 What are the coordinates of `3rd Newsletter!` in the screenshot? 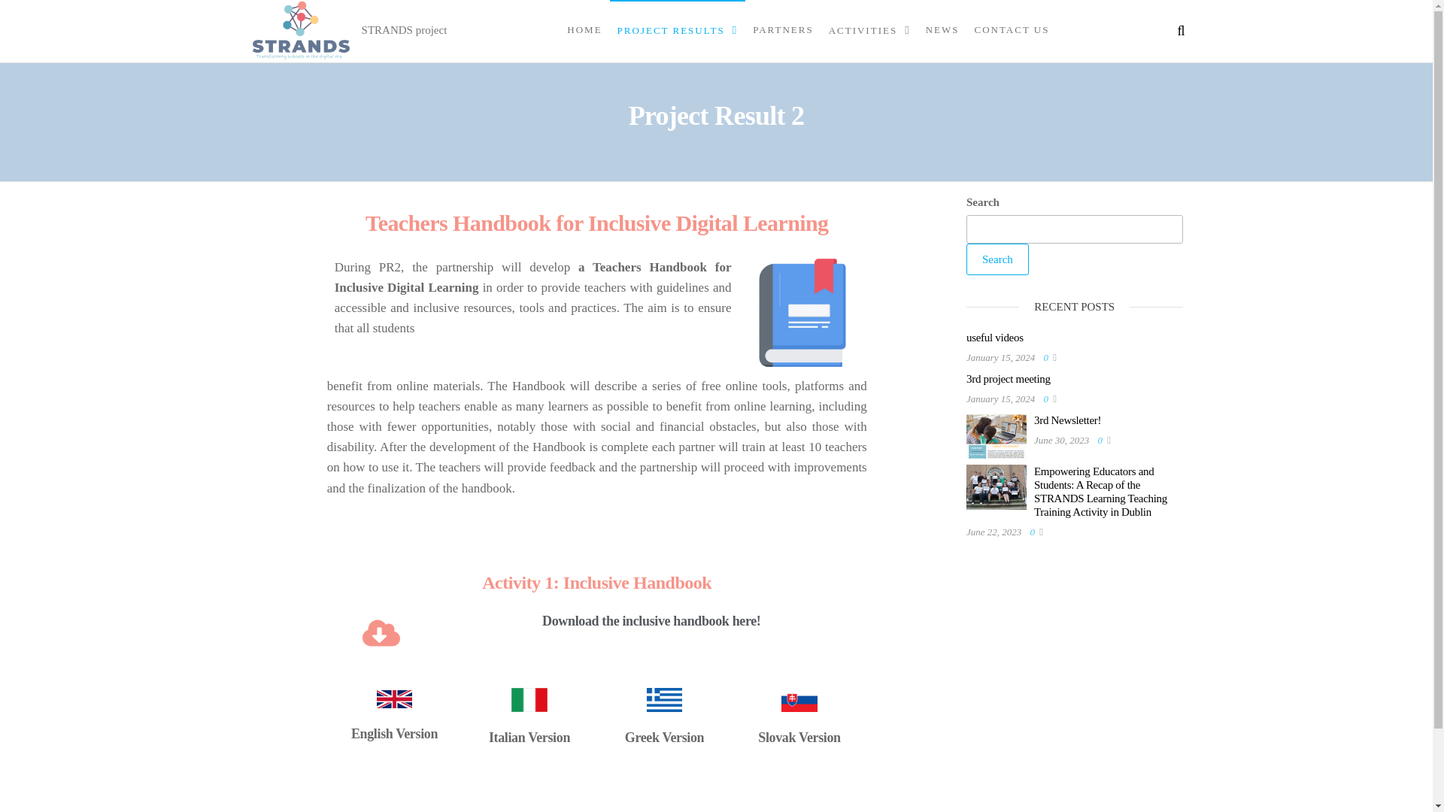 It's located at (1066, 420).